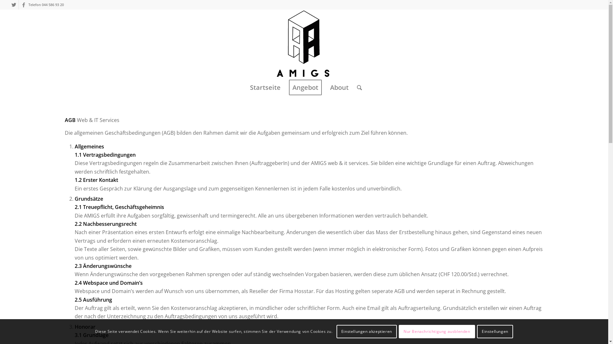 The image size is (613, 344). Describe the element at coordinates (14, 5) in the screenshot. I see `Twitter` at that location.